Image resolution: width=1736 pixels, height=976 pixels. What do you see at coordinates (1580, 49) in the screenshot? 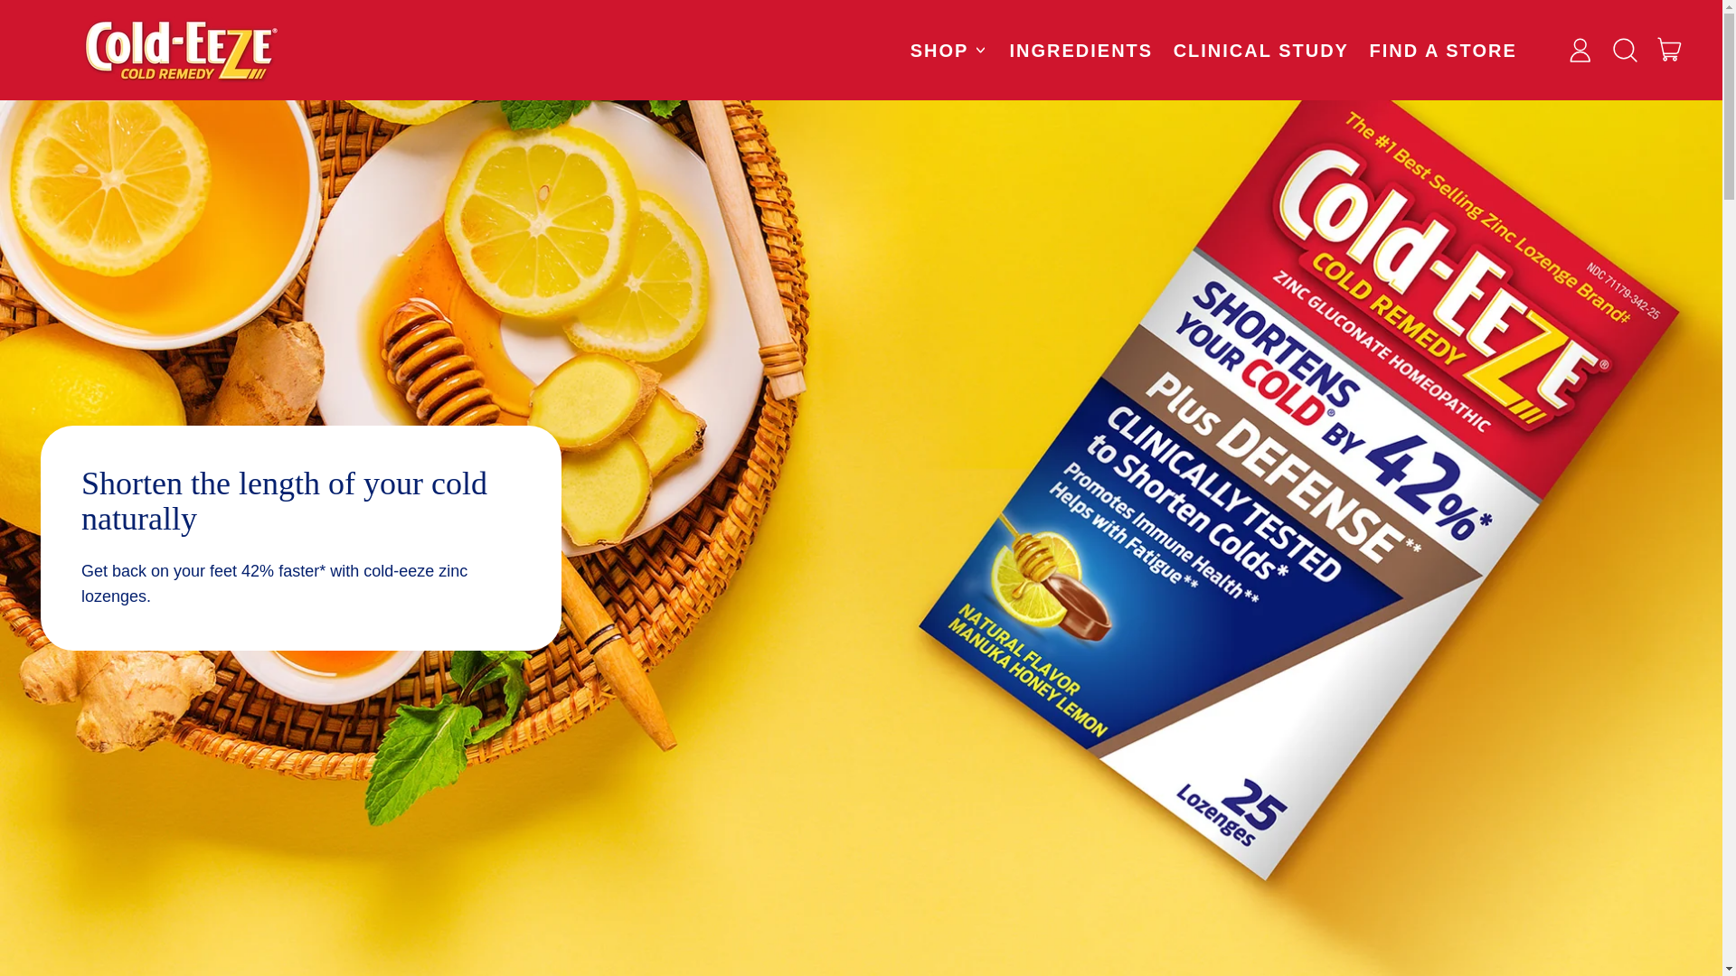
I see `Log in` at bounding box center [1580, 49].